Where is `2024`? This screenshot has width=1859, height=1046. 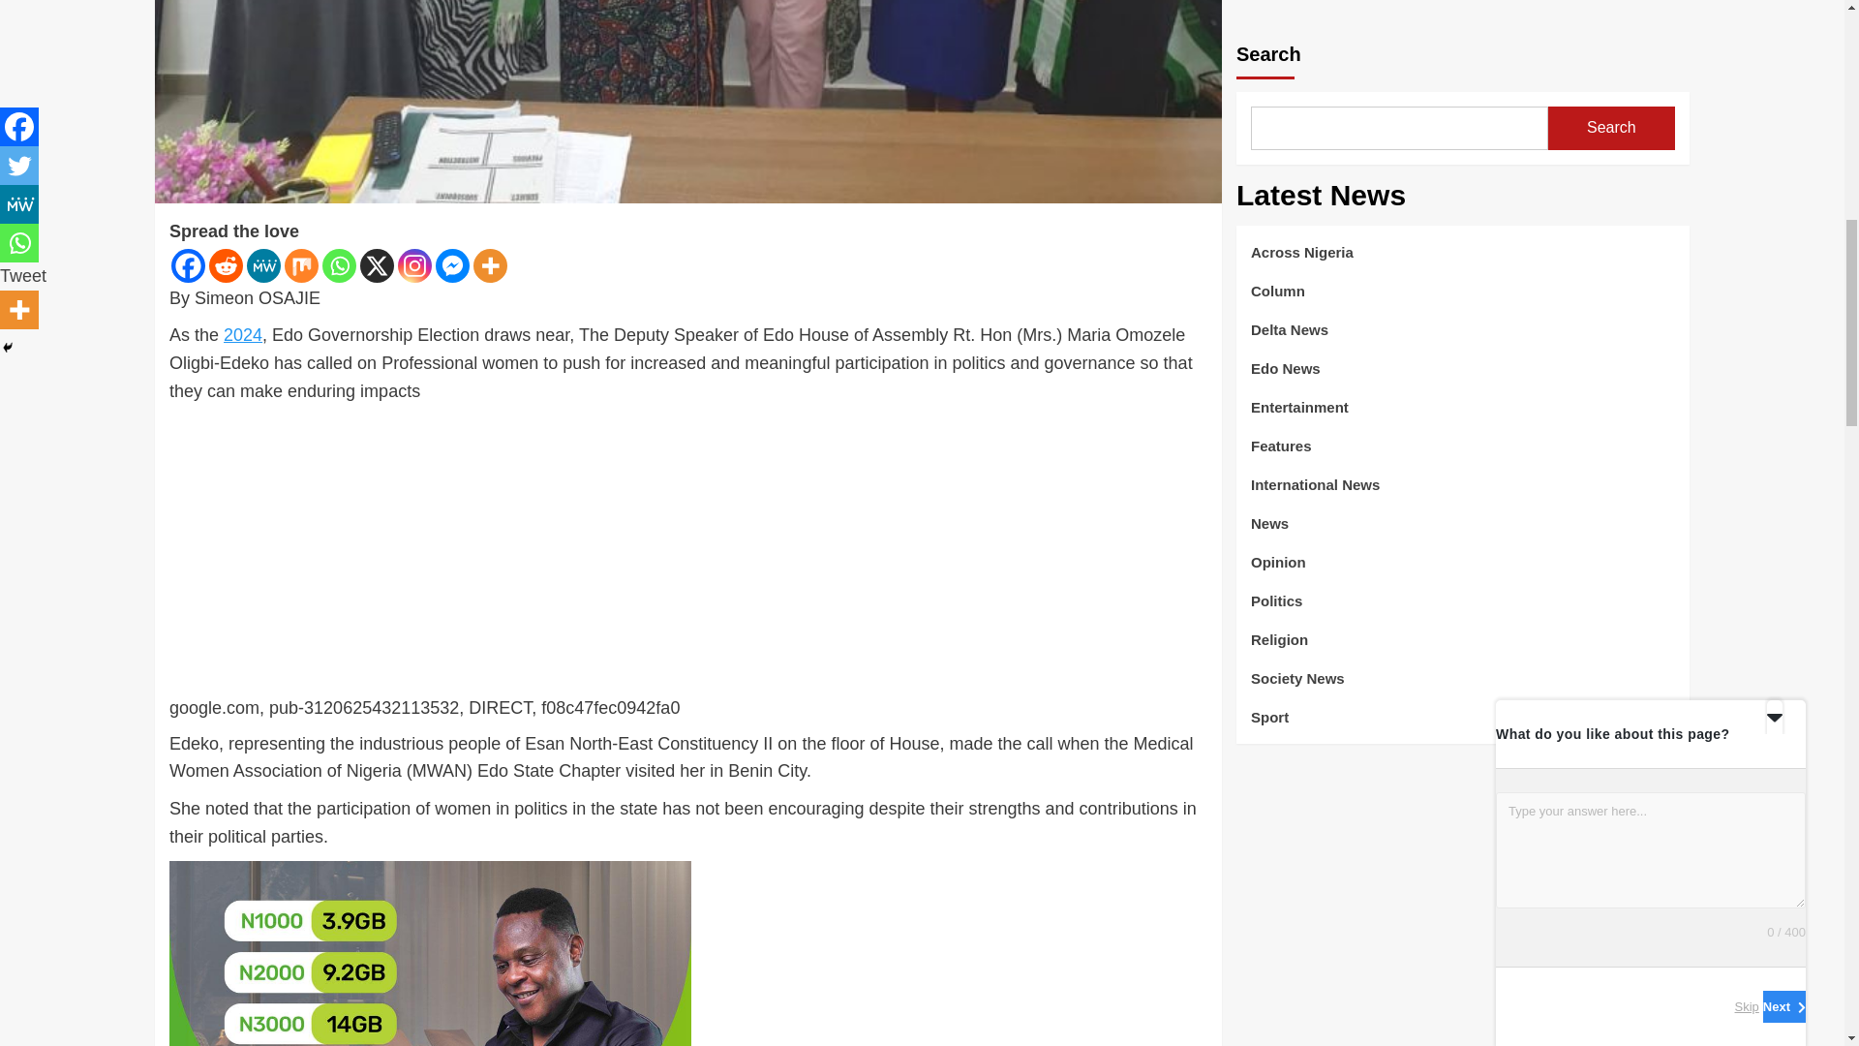
2024 is located at coordinates (242, 335).